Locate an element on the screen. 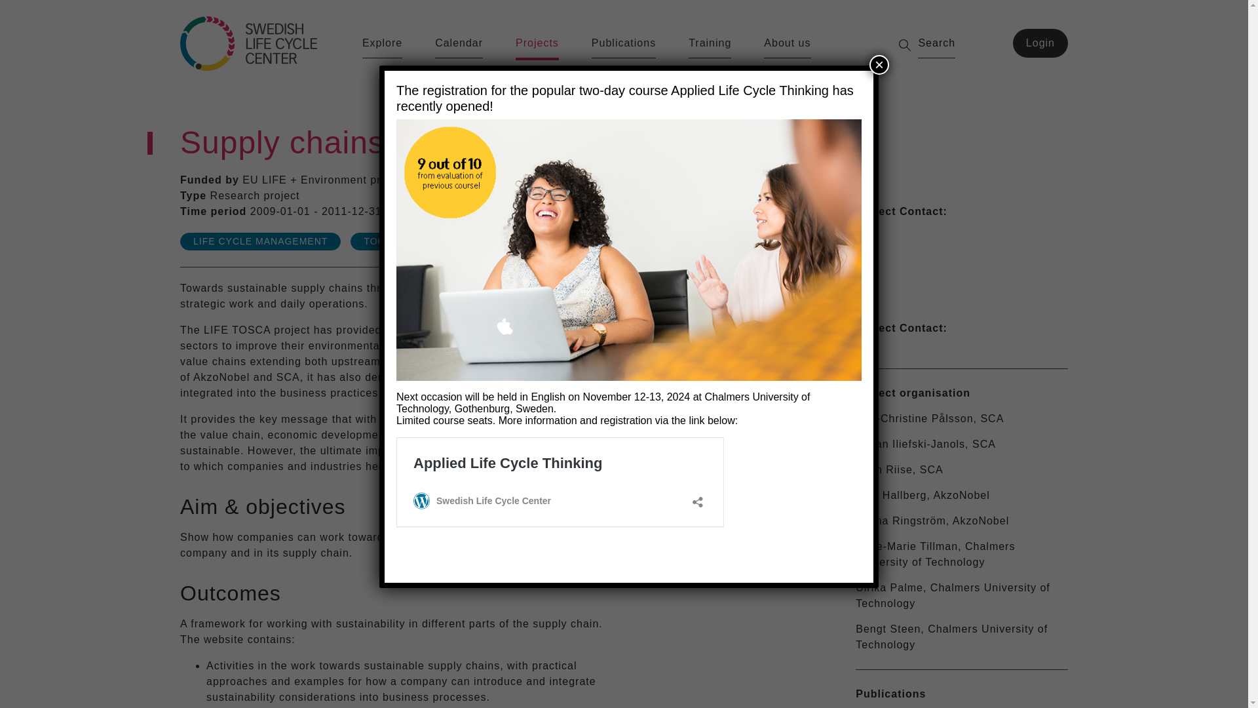 This screenshot has height=708, width=1258. Explore is located at coordinates (382, 47).